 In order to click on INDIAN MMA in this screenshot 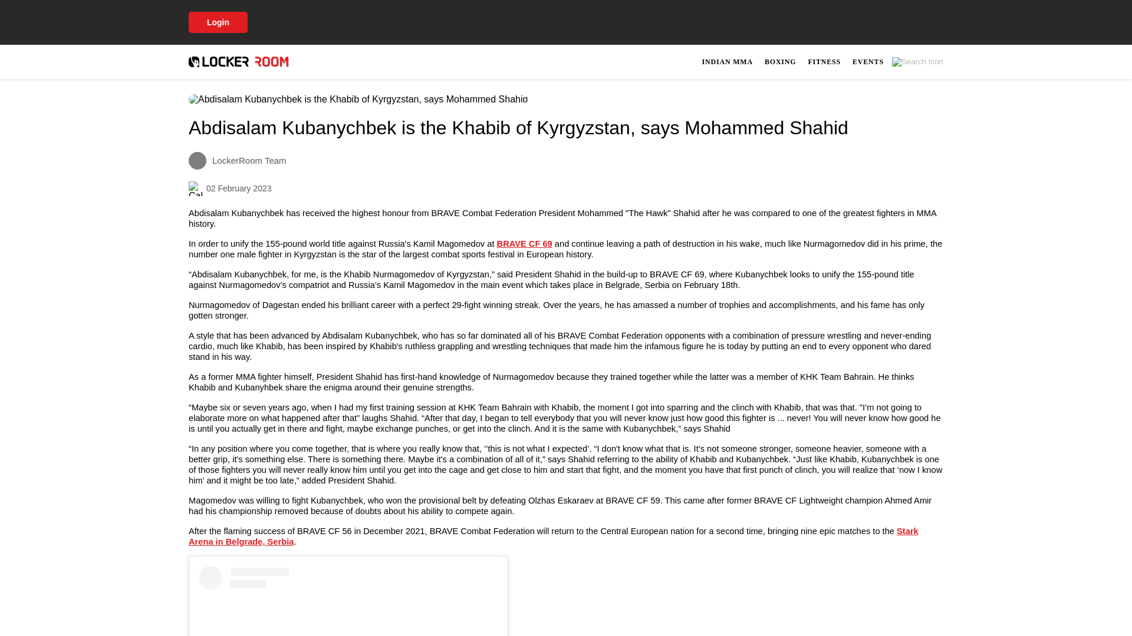, I will do `click(727, 61)`.